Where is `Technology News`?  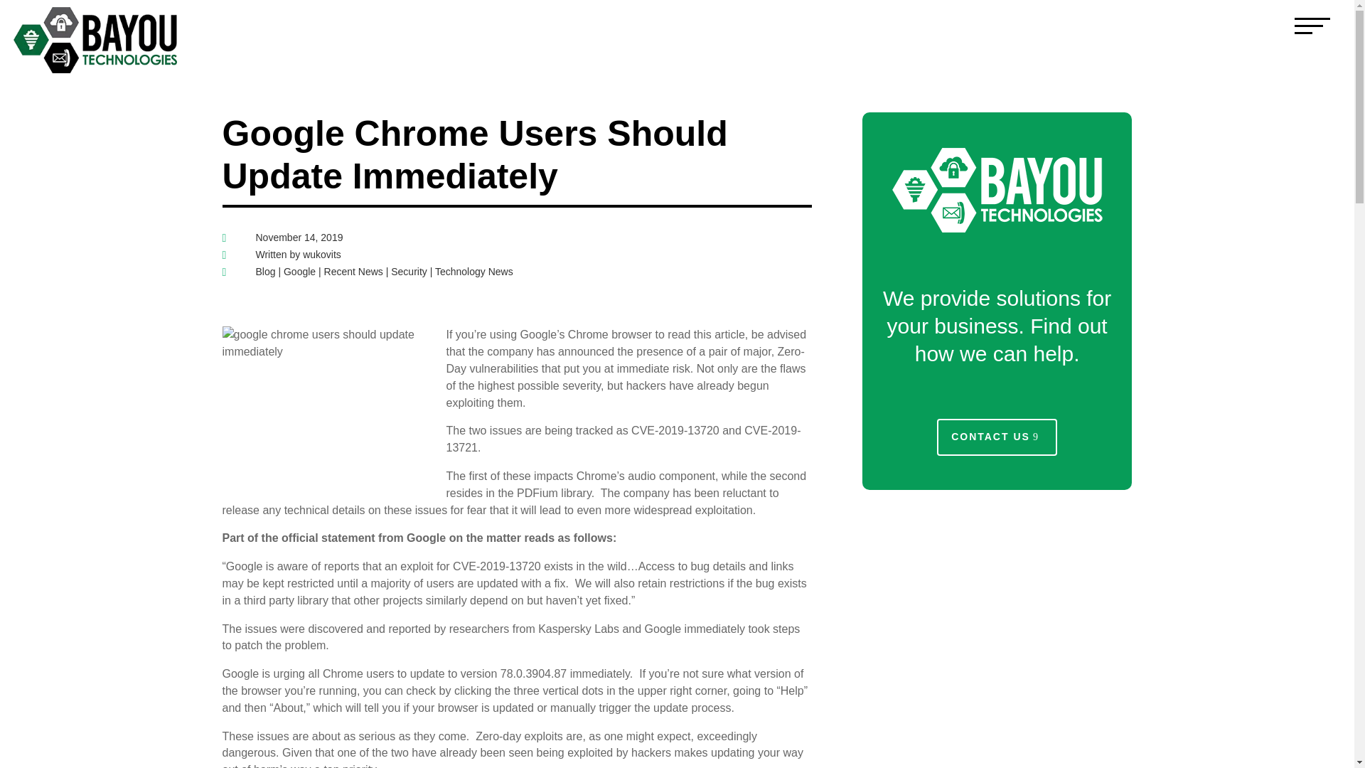 Technology News is located at coordinates (473, 271).